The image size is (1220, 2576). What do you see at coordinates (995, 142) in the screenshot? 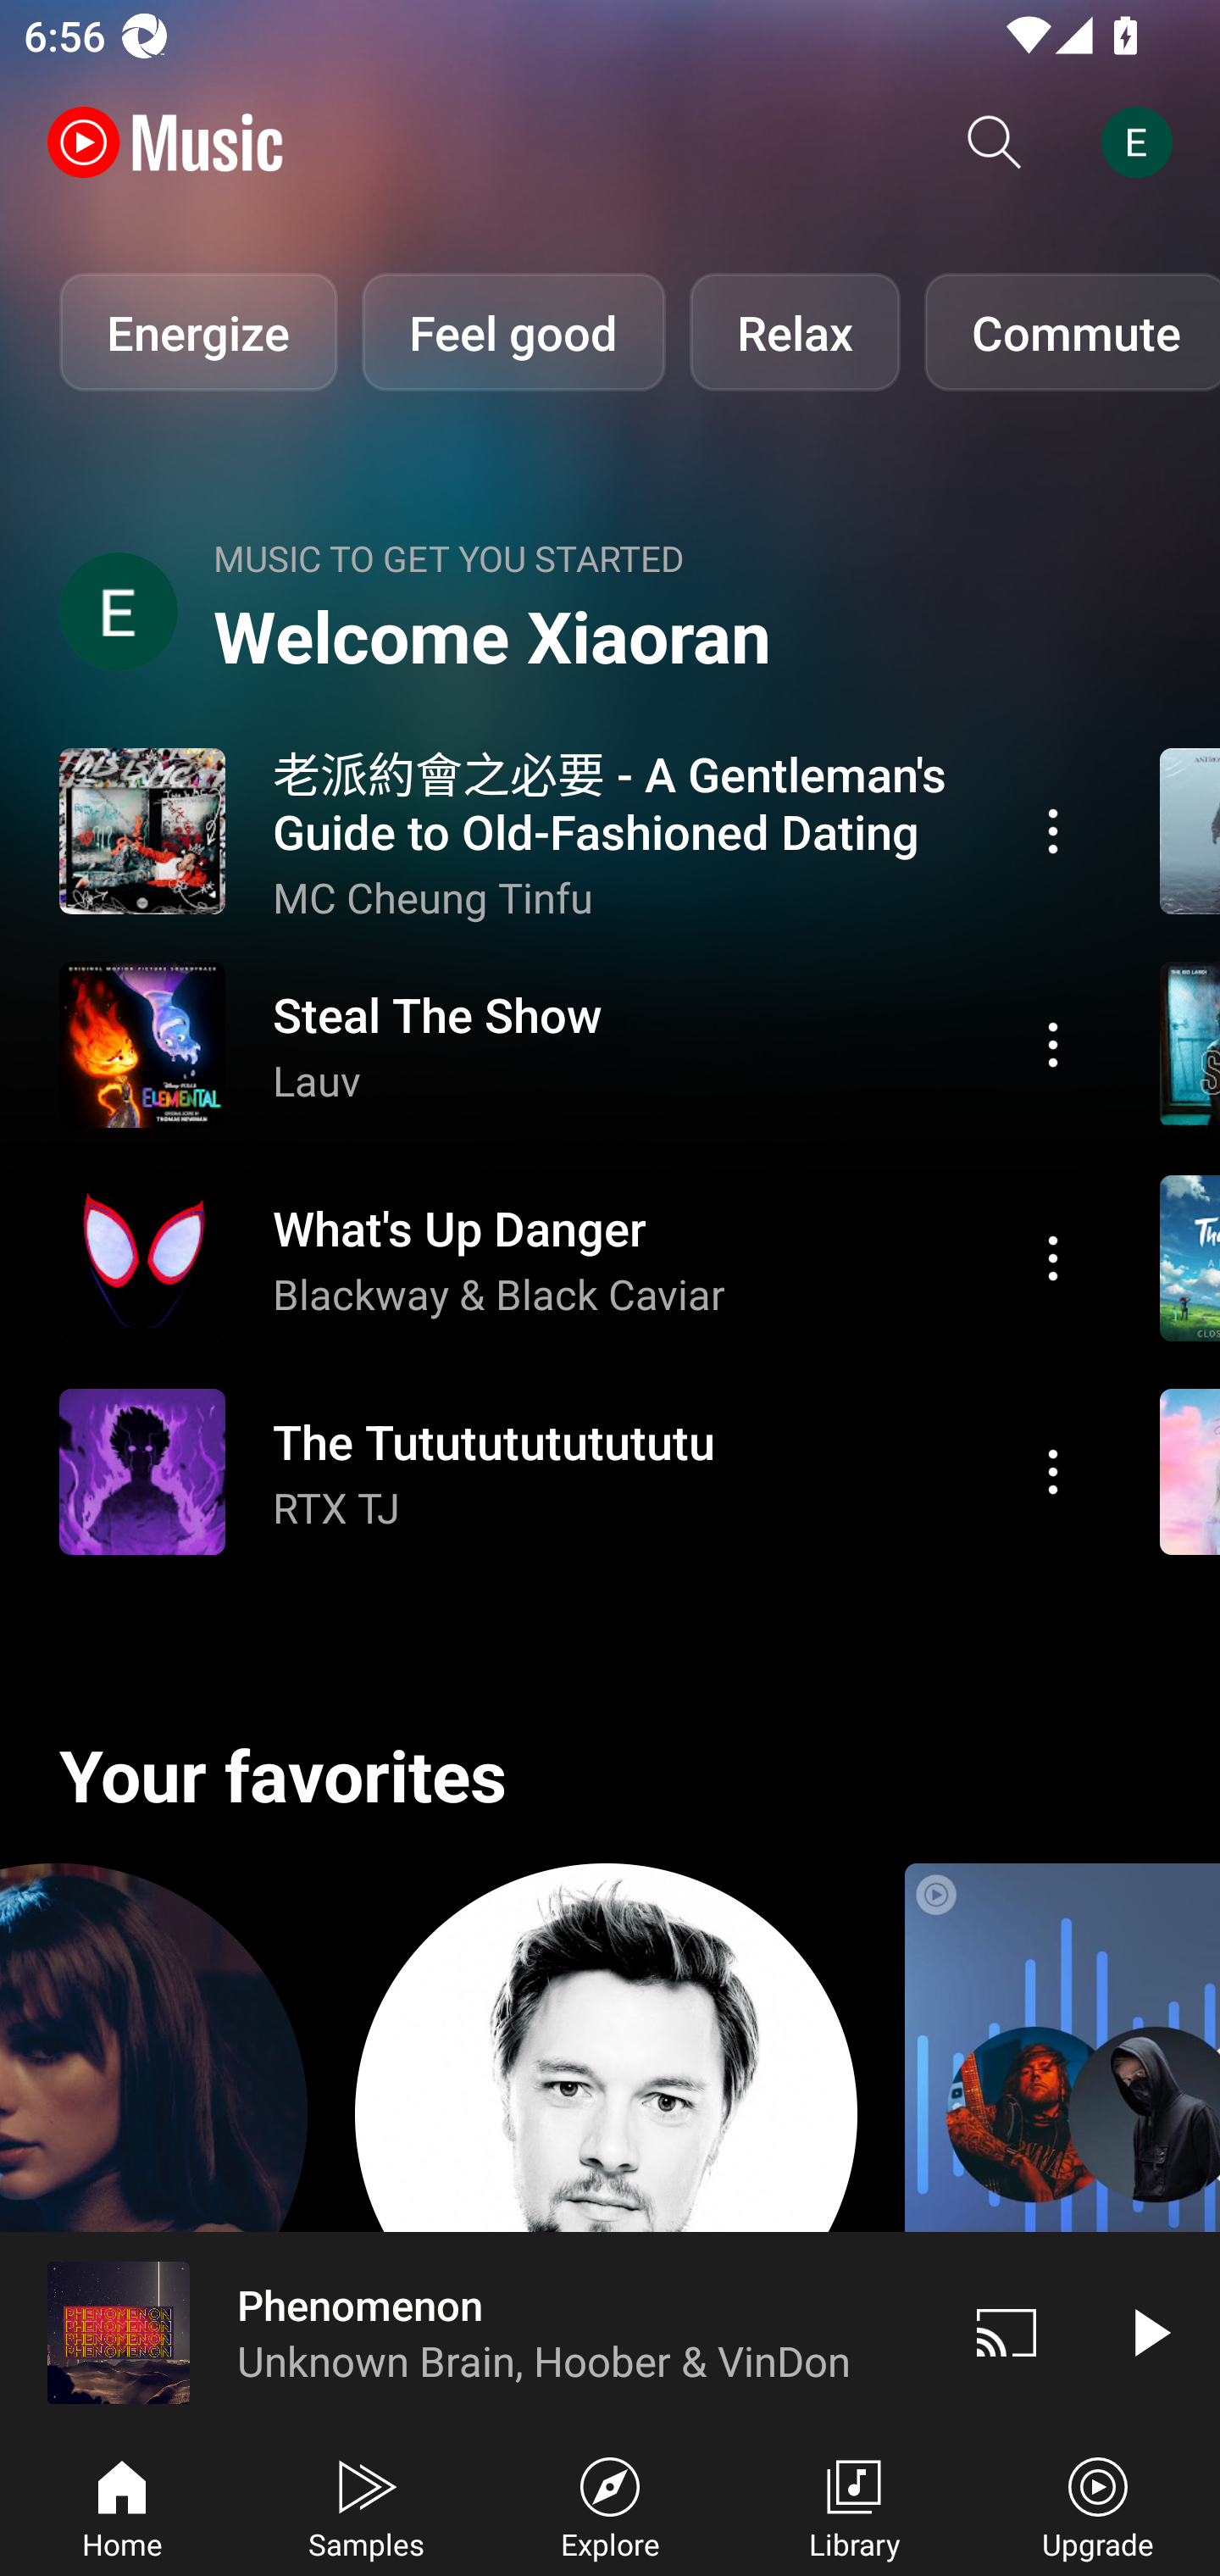
I see `Search` at bounding box center [995, 142].